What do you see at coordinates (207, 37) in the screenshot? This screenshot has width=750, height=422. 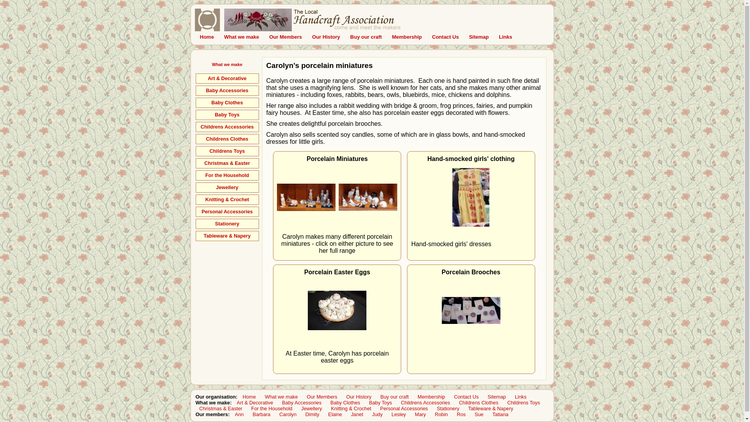 I see `Home` at bounding box center [207, 37].